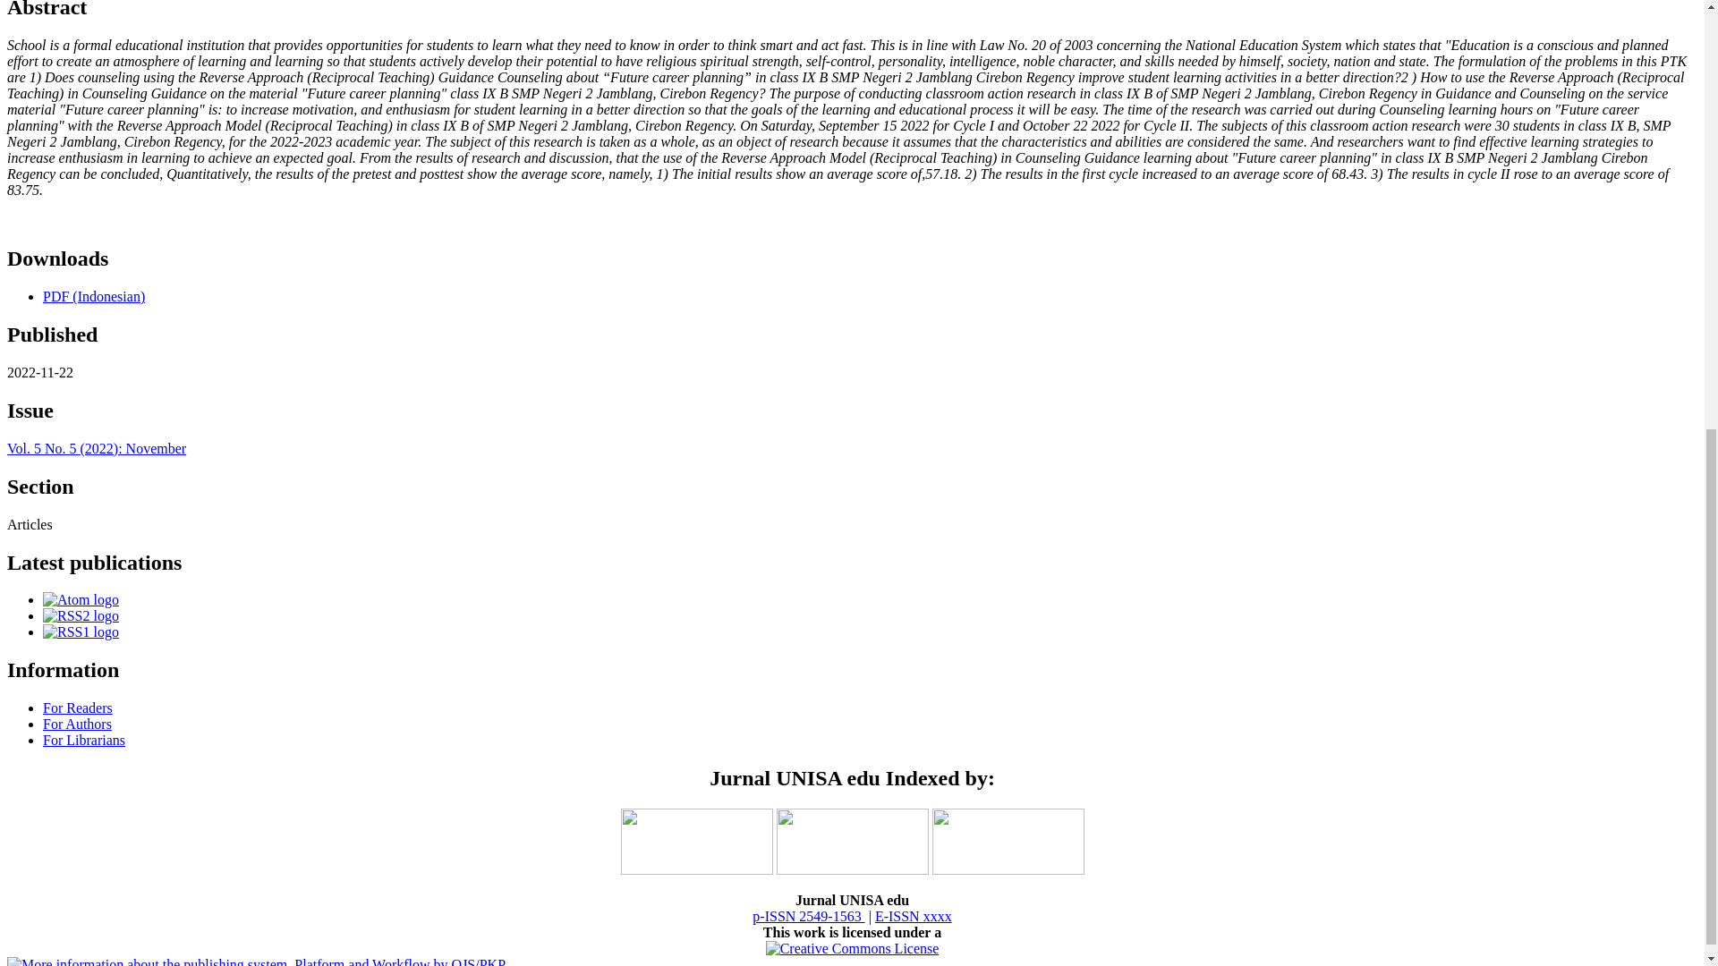 The width and height of the screenshot is (1718, 966). I want to click on Indexing Neliti, so click(852, 869).